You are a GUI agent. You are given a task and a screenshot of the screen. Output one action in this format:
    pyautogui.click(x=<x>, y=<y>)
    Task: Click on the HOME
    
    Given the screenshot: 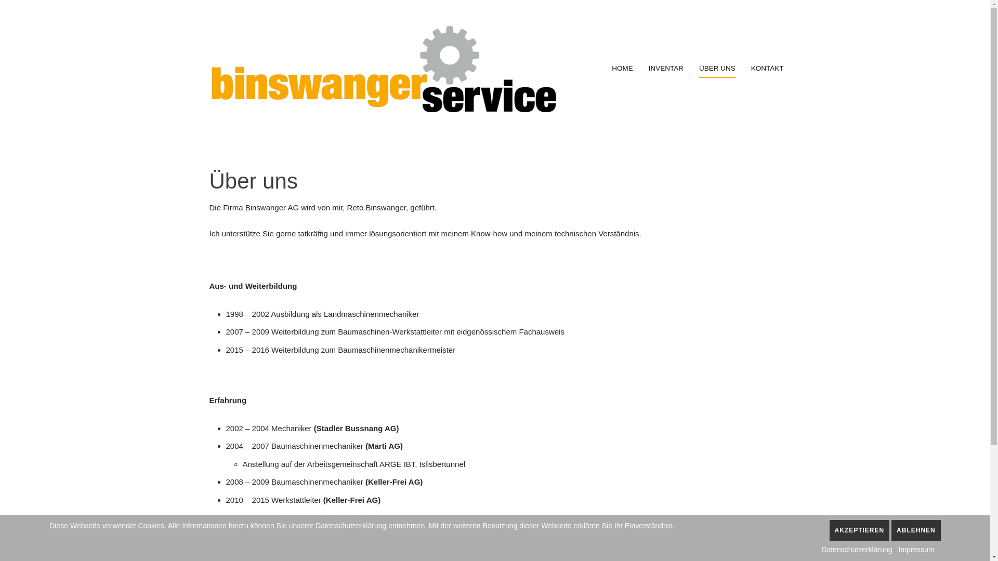 What is the action you would take?
    pyautogui.click(x=623, y=69)
    